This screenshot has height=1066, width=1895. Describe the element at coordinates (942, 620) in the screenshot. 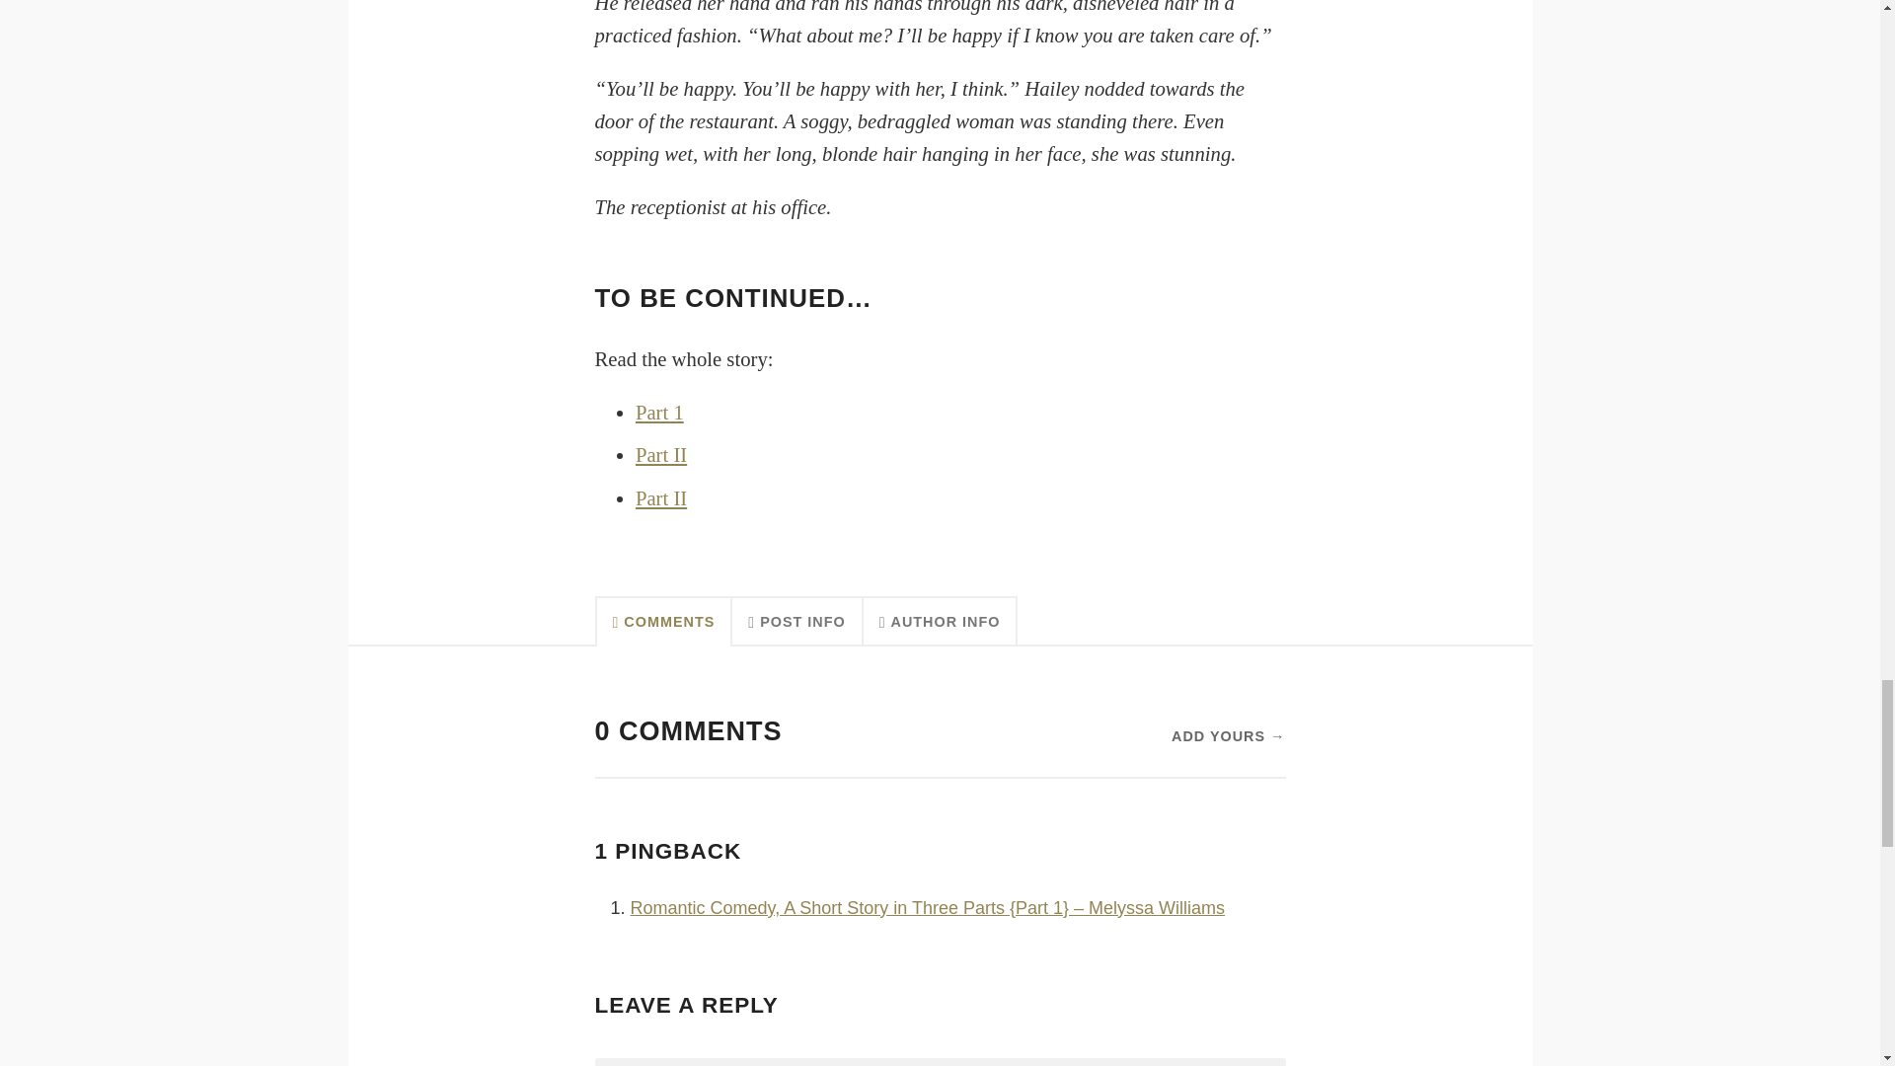

I see `AUTHOR INFO` at that location.